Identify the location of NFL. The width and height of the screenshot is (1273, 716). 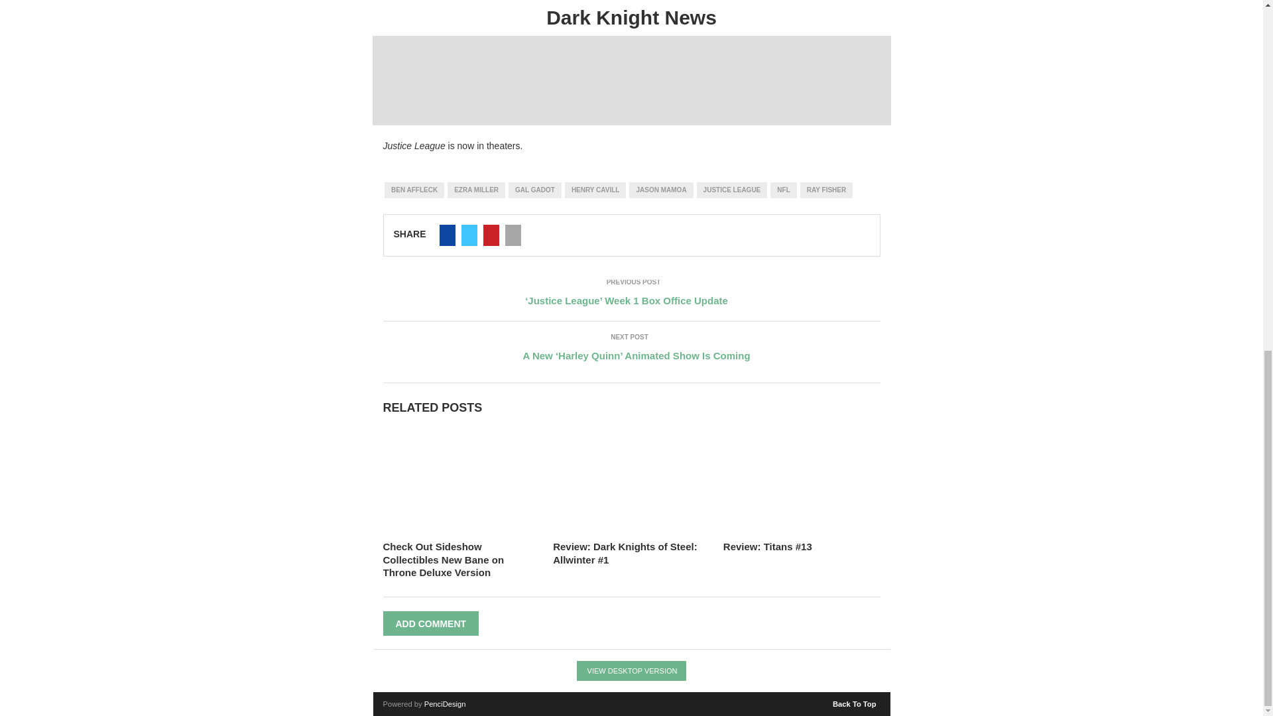
(783, 190).